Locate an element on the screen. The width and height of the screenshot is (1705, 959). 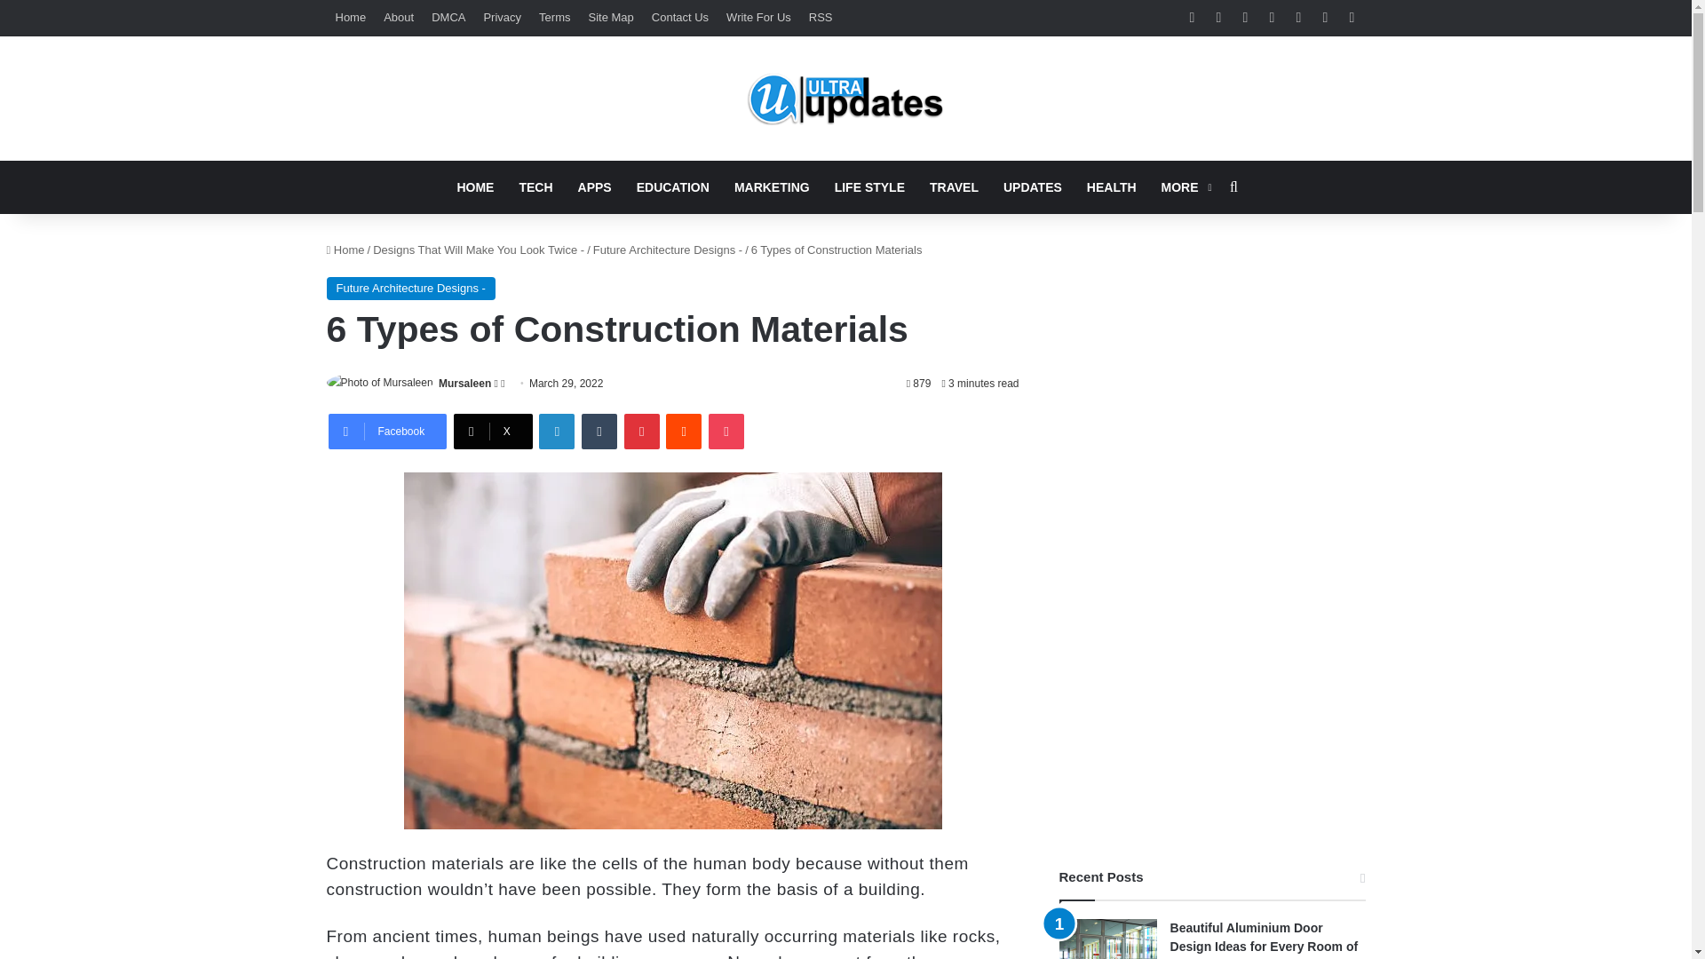
RSS is located at coordinates (821, 18).